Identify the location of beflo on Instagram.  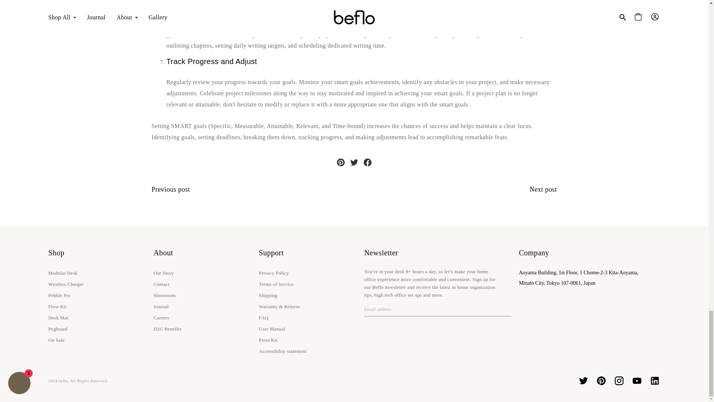
(619, 380).